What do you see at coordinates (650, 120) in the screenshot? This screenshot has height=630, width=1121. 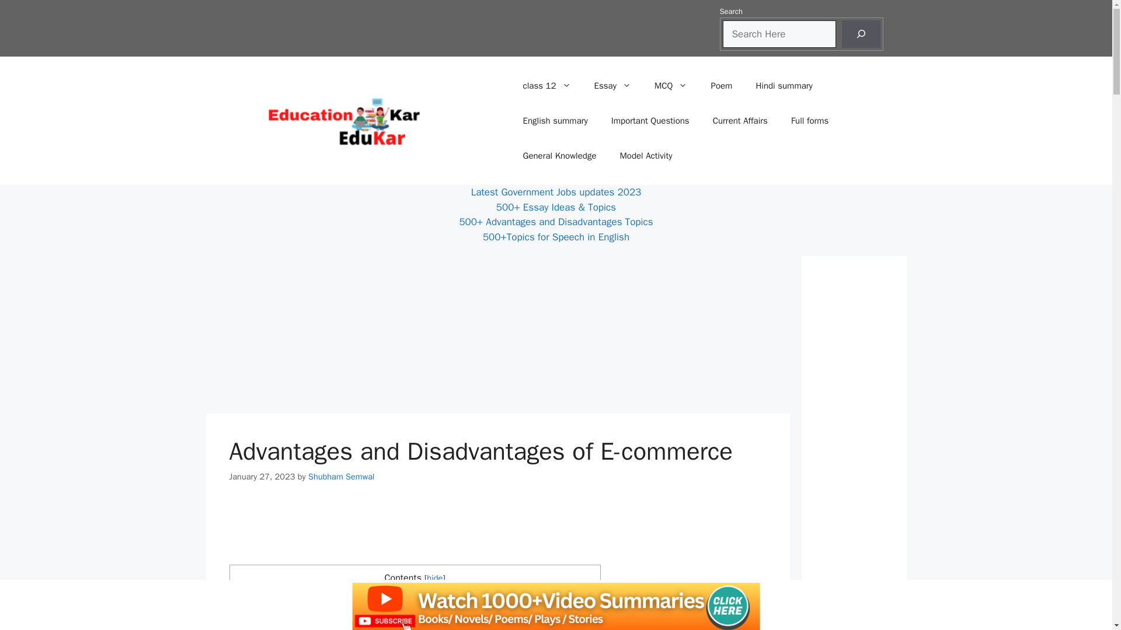 I see `Important Questions` at bounding box center [650, 120].